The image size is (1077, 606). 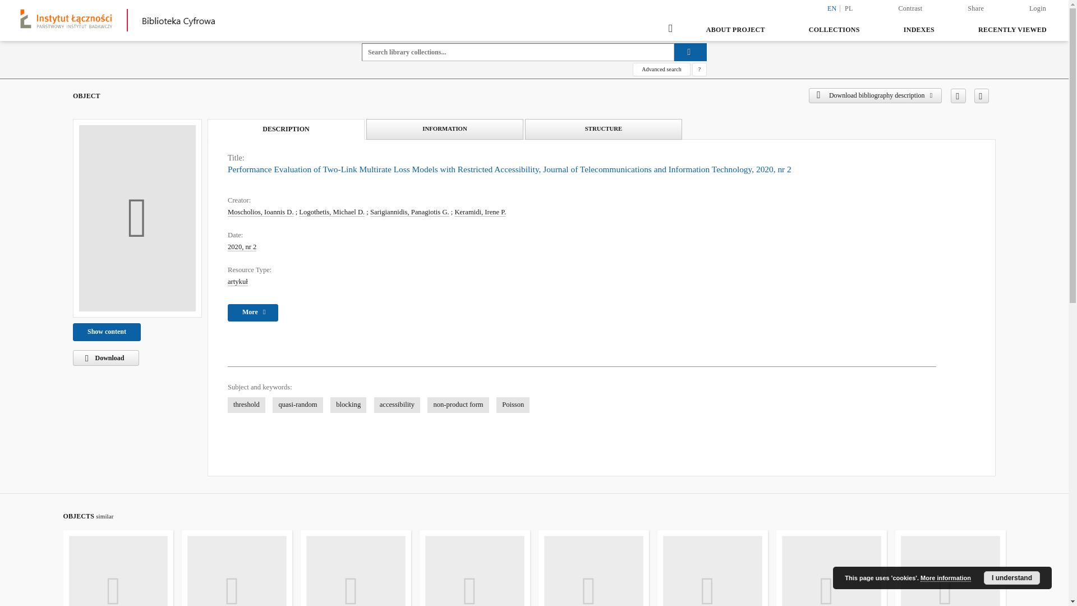 I want to click on ABOUT PROJECT, so click(x=735, y=29).